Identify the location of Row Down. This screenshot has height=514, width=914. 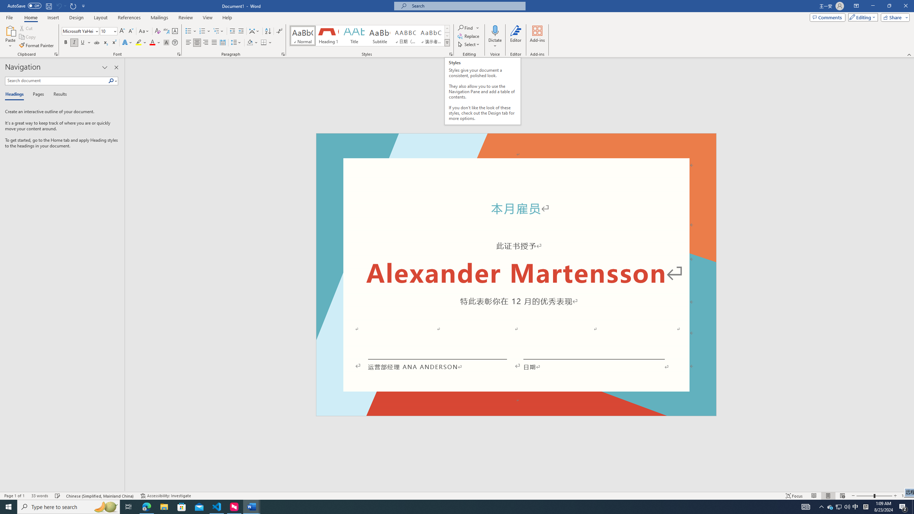
(447, 36).